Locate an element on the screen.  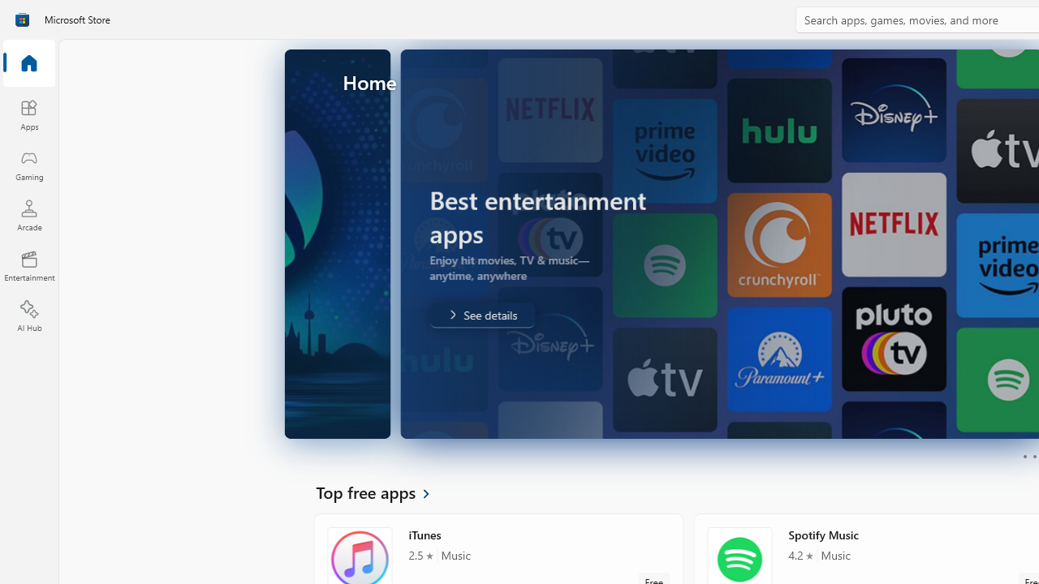
Apps is located at coordinates (29, 114).